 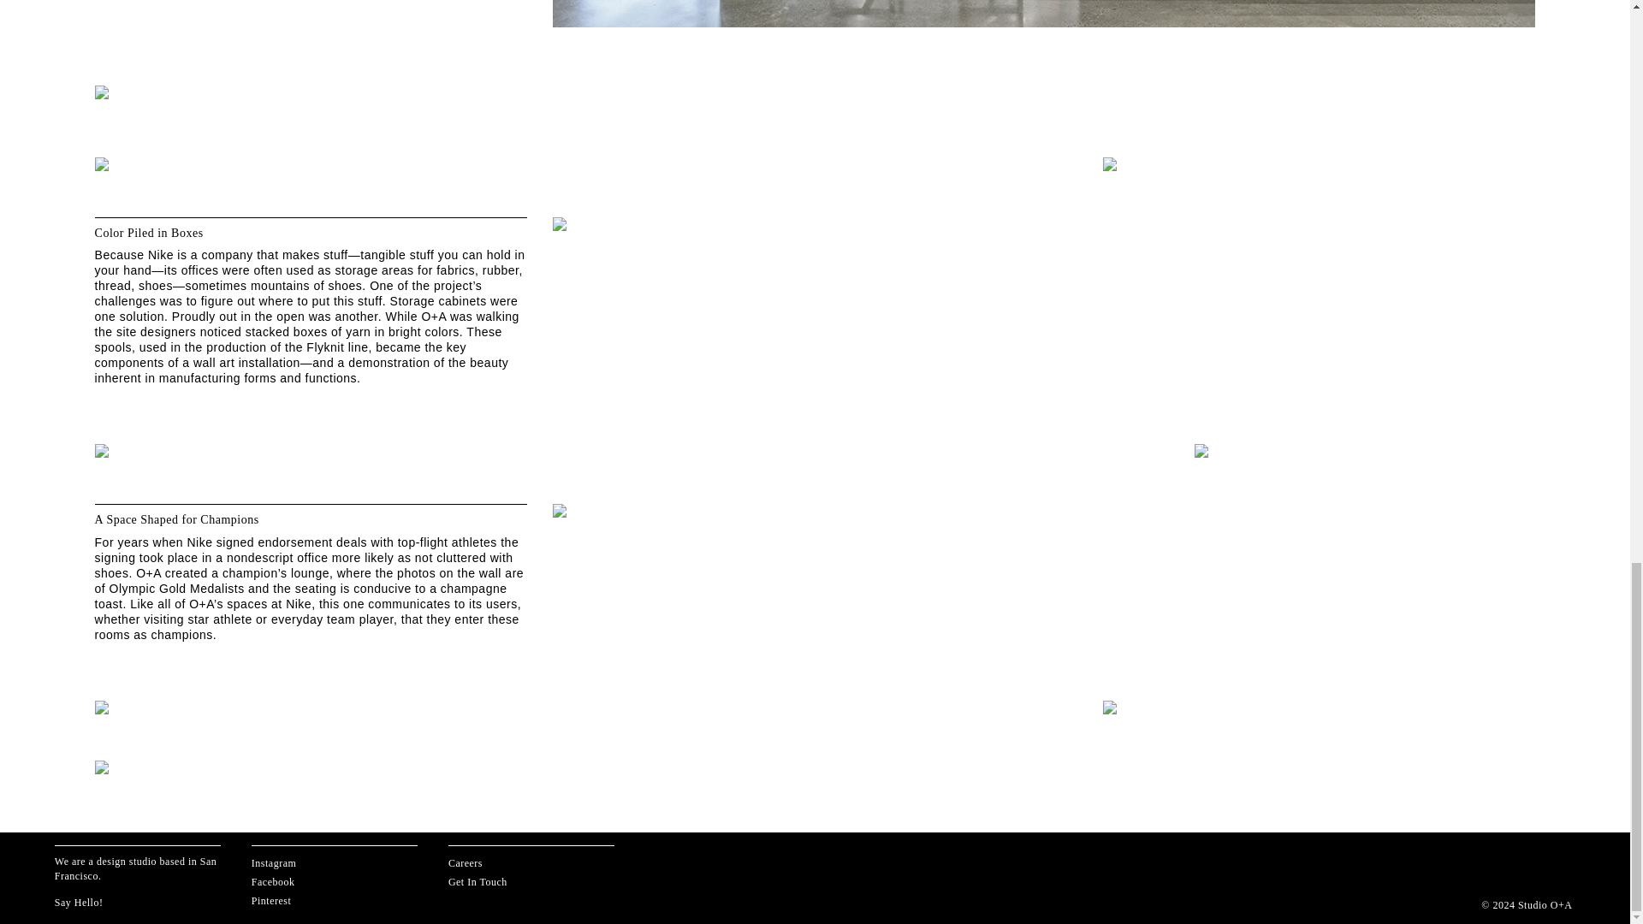 What do you see at coordinates (273, 863) in the screenshot?
I see `Instagram` at bounding box center [273, 863].